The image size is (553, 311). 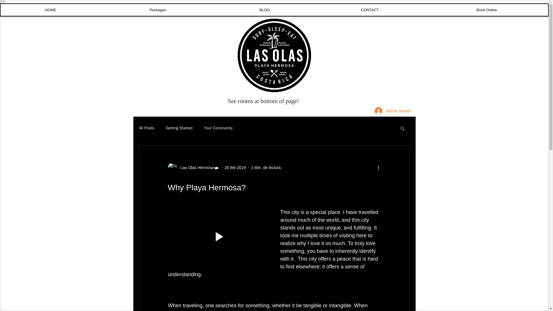 What do you see at coordinates (146, 128) in the screenshot?
I see `All Posts` at bounding box center [146, 128].